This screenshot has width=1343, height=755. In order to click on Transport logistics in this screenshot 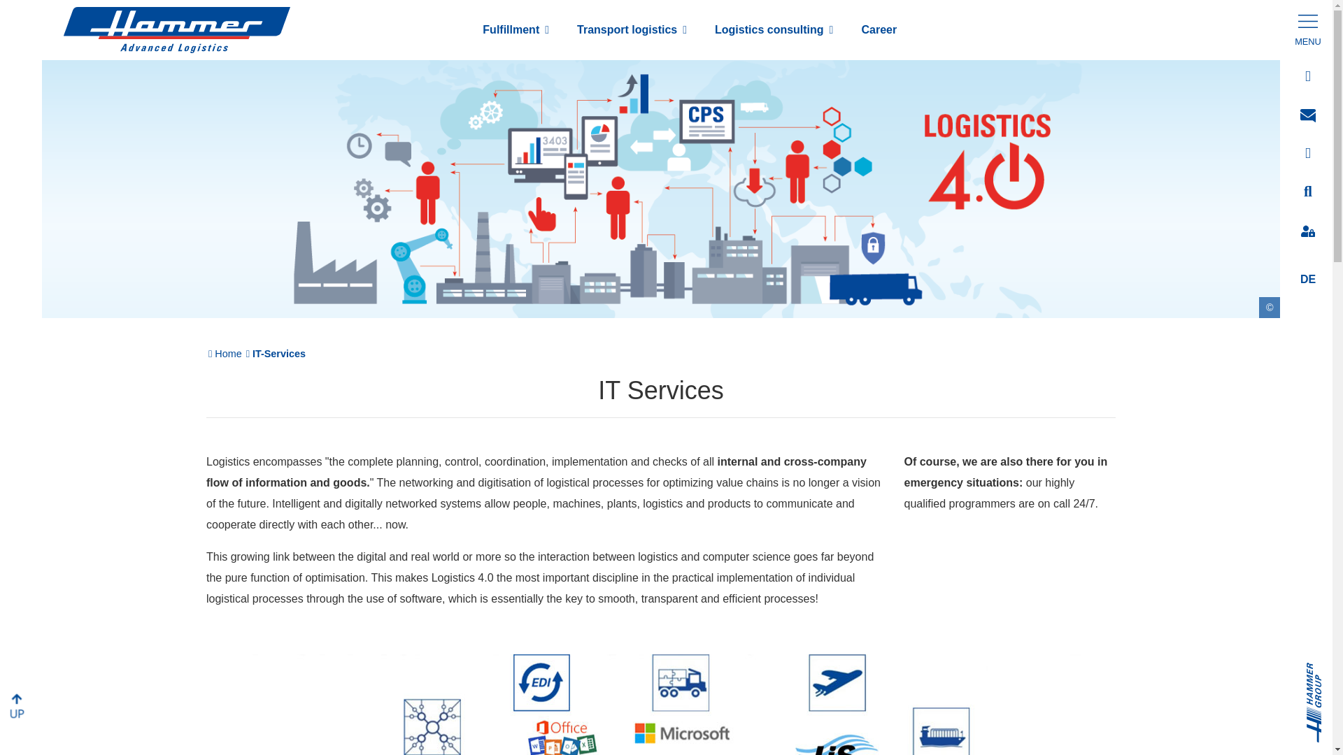, I will do `click(632, 29)`.